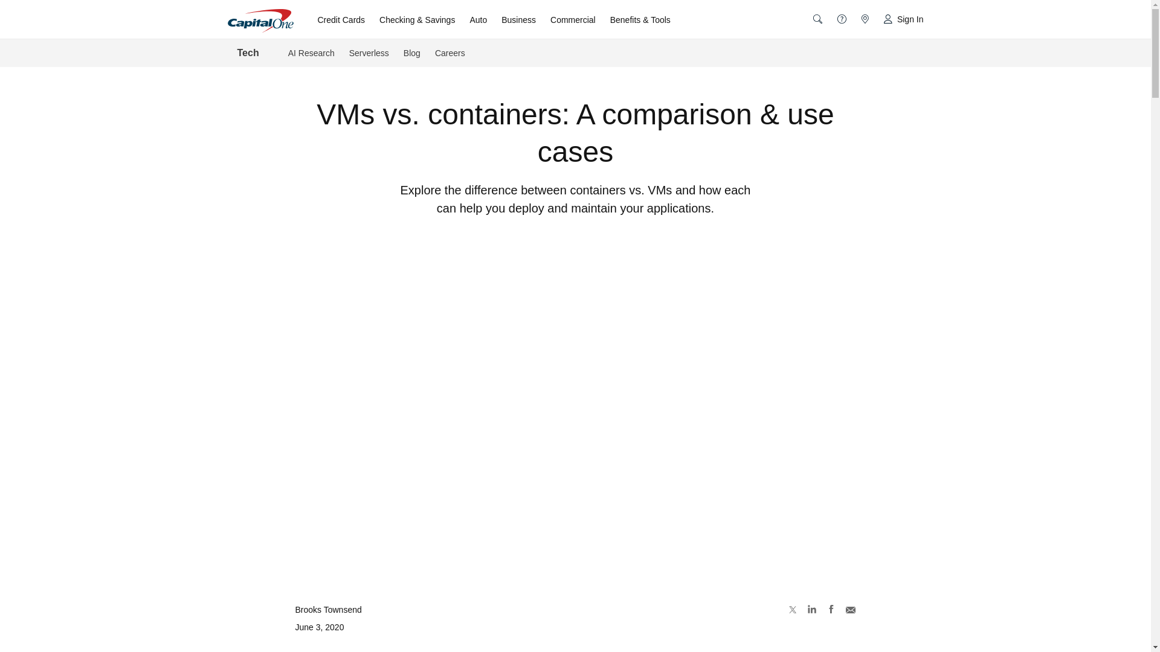 The height and width of the screenshot is (652, 1160). Describe the element at coordinates (341, 19) in the screenshot. I see `Credit Cards` at that location.